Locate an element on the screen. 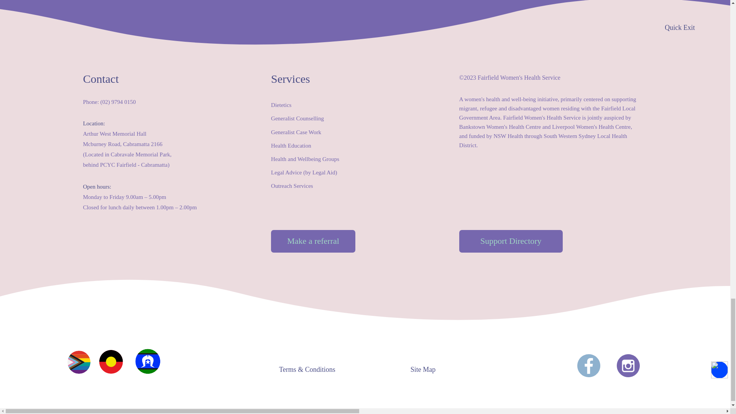  Generalist Counselling is located at coordinates (297, 118).